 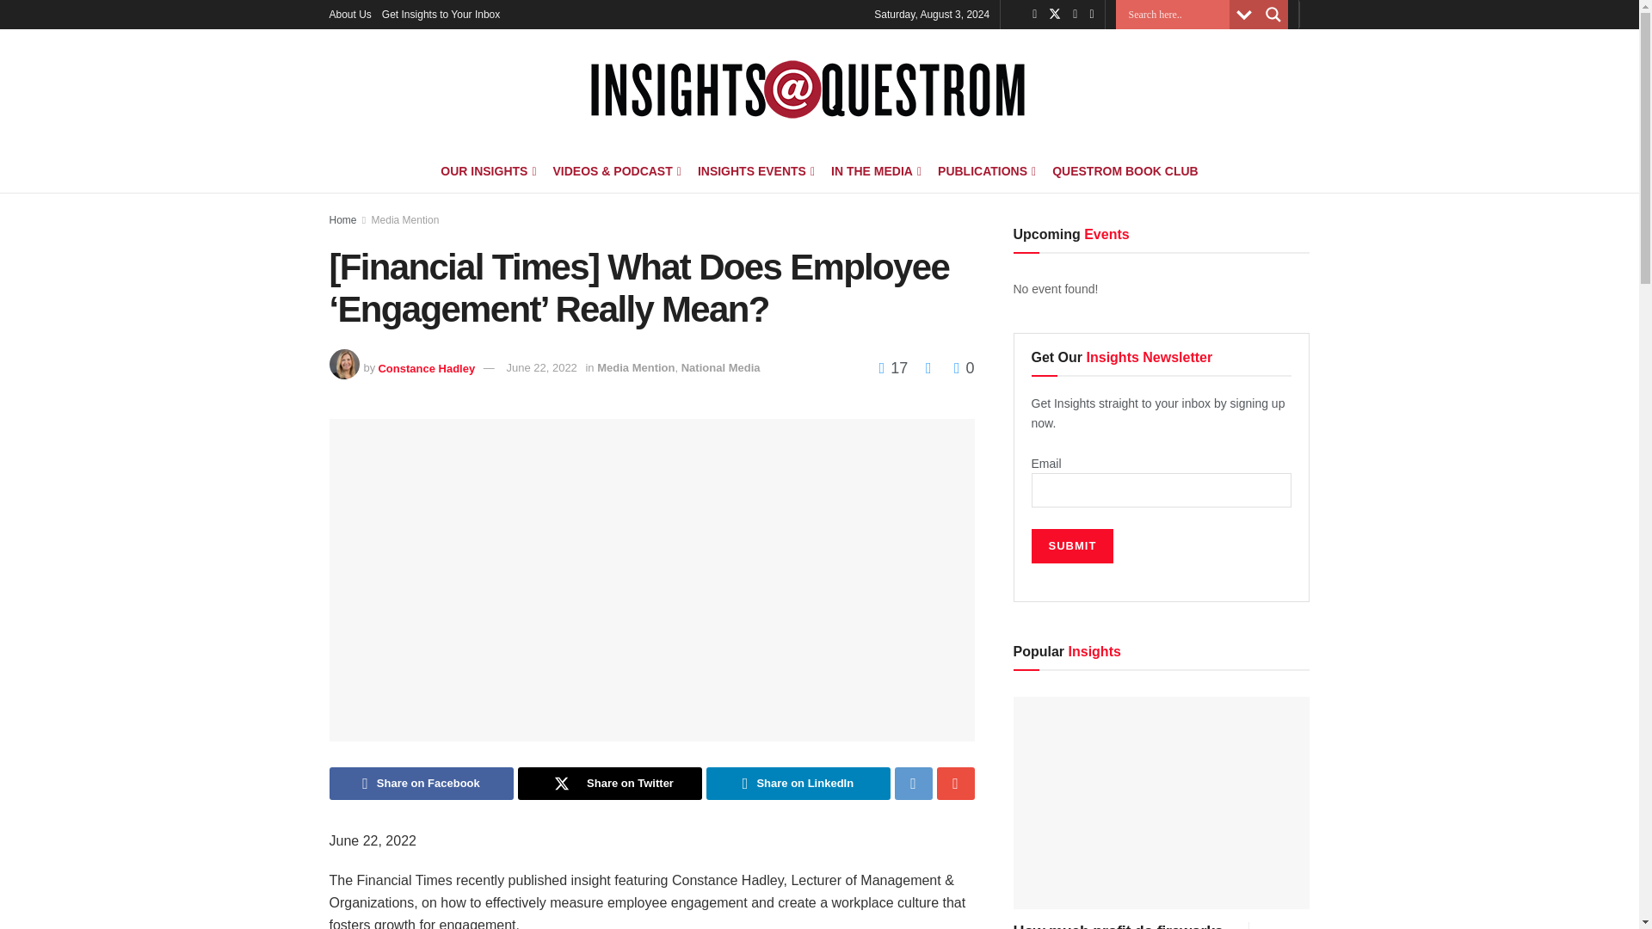 What do you see at coordinates (441, 14) in the screenshot?
I see `Get Insights to Your Inbox` at bounding box center [441, 14].